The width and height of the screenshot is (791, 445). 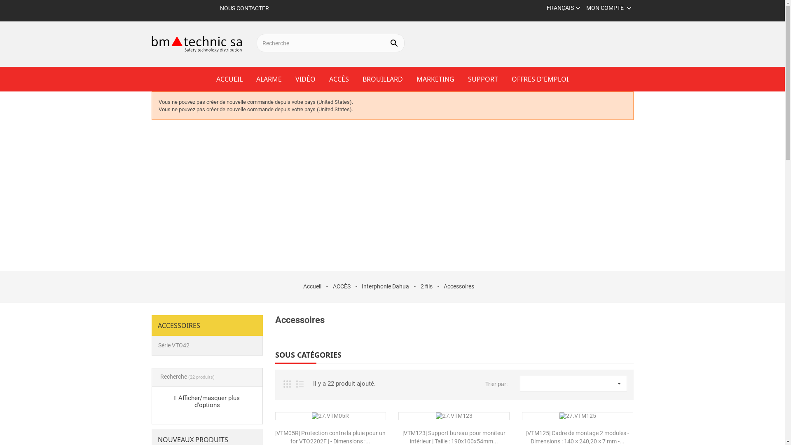 What do you see at coordinates (540, 79) in the screenshot?
I see `OFFRES D'EMPLOI` at bounding box center [540, 79].